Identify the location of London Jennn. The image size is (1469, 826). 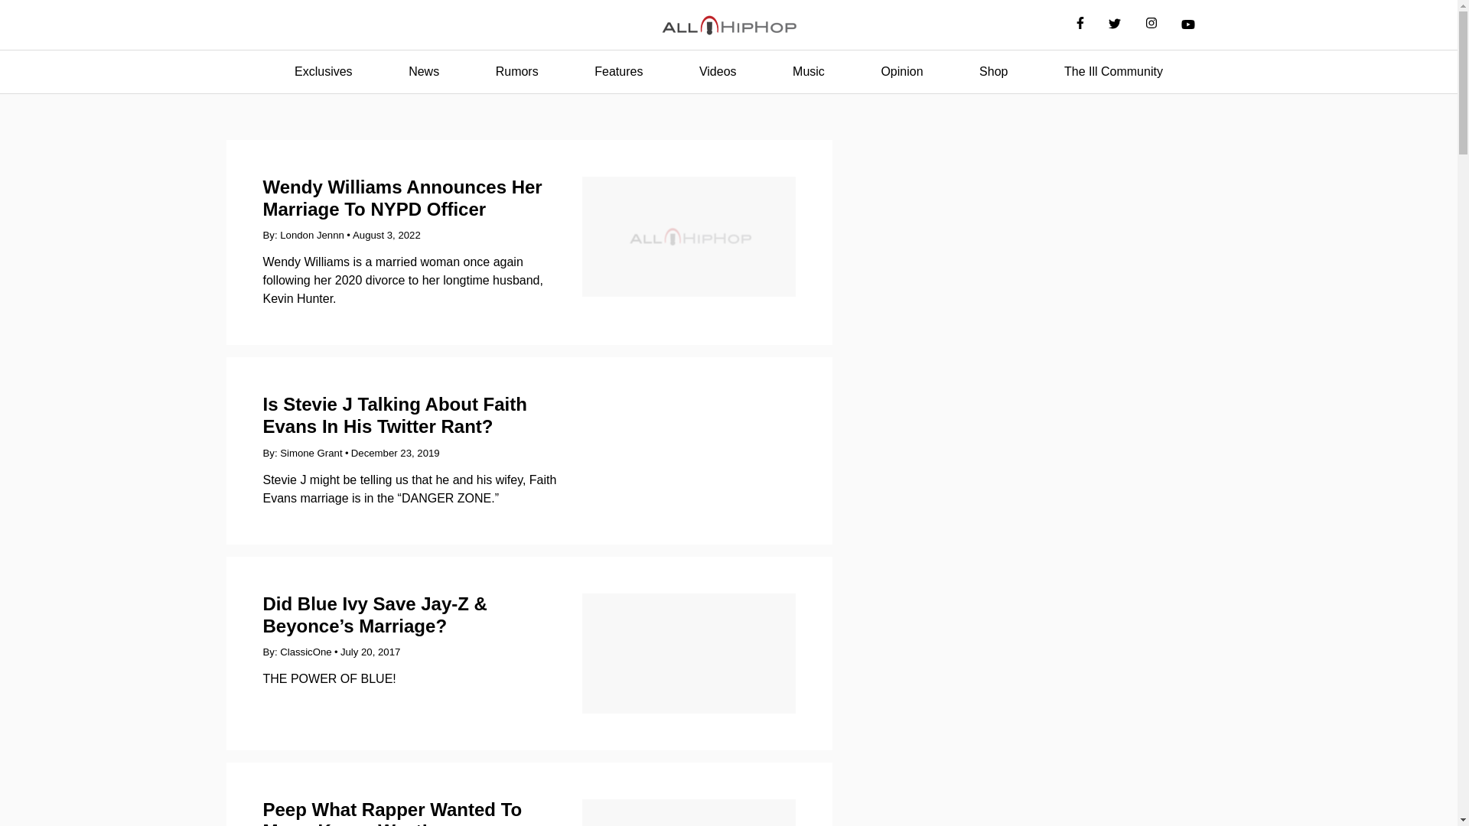
(312, 236).